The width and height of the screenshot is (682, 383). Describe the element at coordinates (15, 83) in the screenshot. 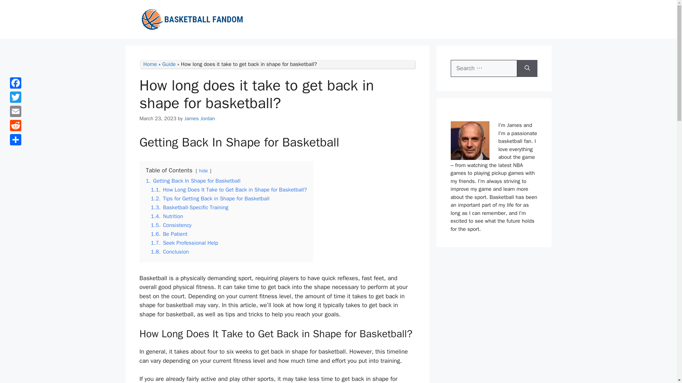

I see `Facebook` at that location.